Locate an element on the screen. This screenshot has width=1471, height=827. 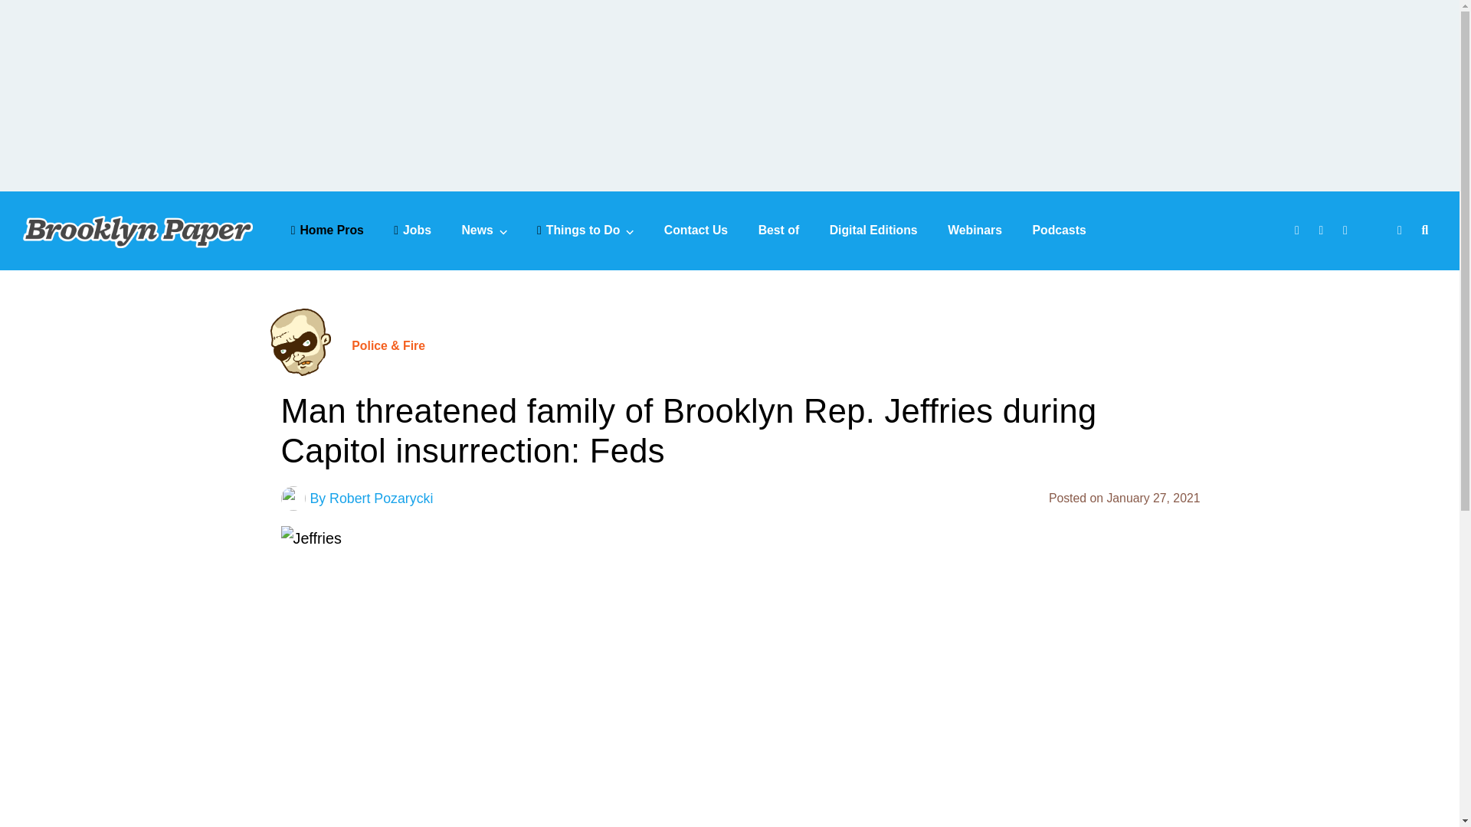
Posts by Robert Pozarycki is located at coordinates (381, 498).